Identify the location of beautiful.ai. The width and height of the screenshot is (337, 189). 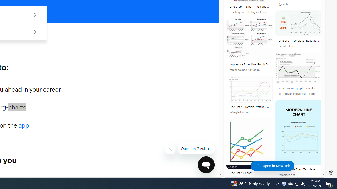
(286, 46).